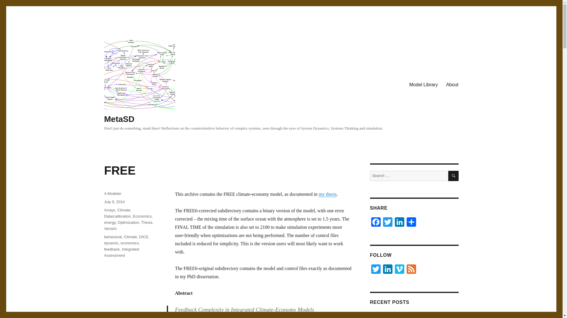 This screenshot has height=318, width=567. What do you see at coordinates (454, 175) in the screenshot?
I see `SEARCH` at bounding box center [454, 175].